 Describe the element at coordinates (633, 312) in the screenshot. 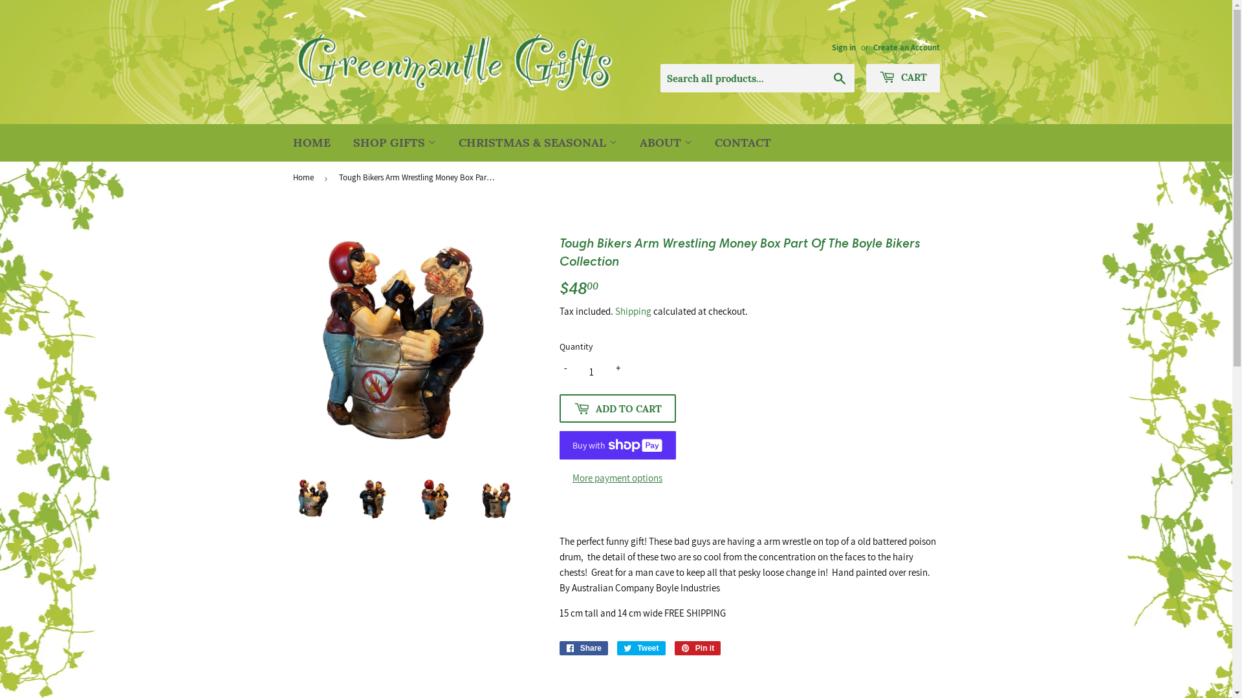

I see `Shipping` at that location.